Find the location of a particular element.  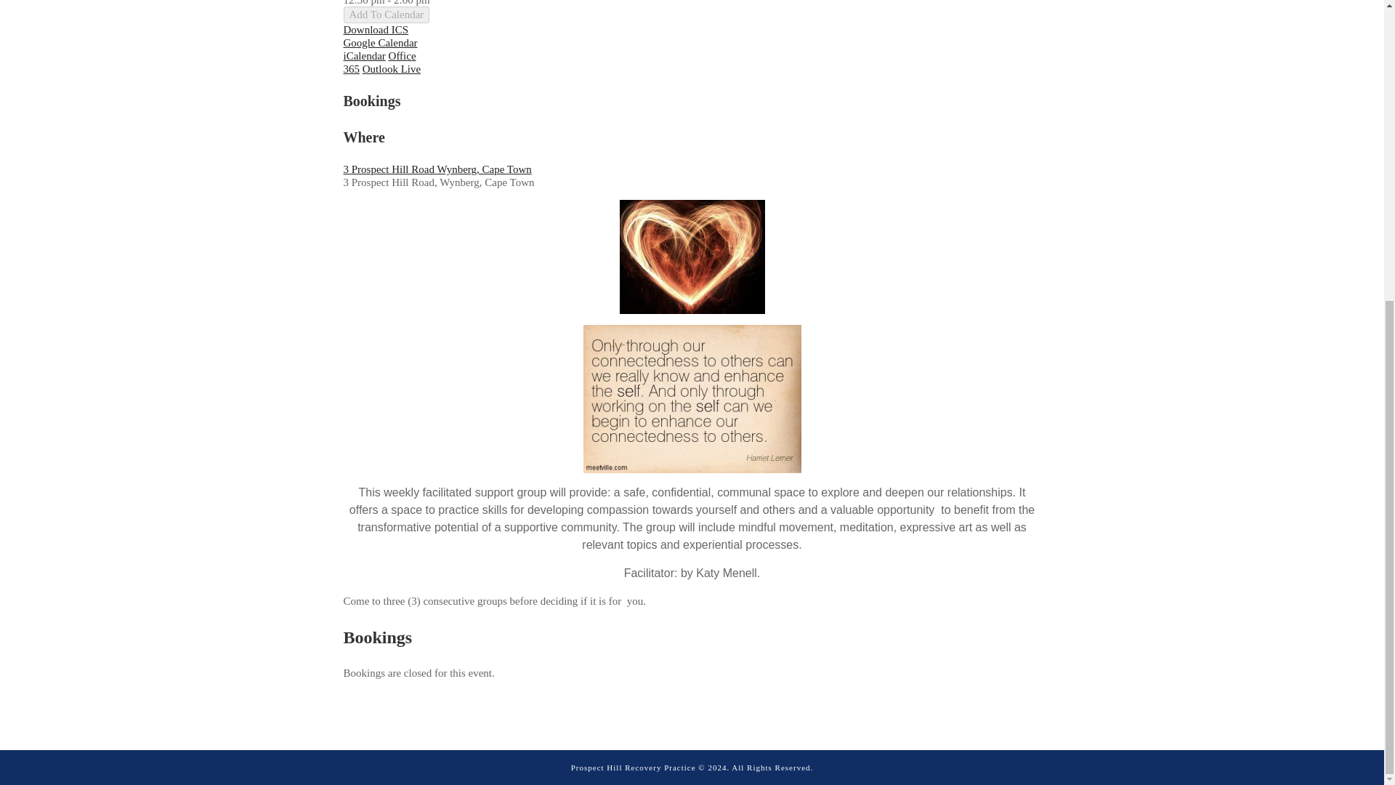

iCalendar is located at coordinates (363, 56).